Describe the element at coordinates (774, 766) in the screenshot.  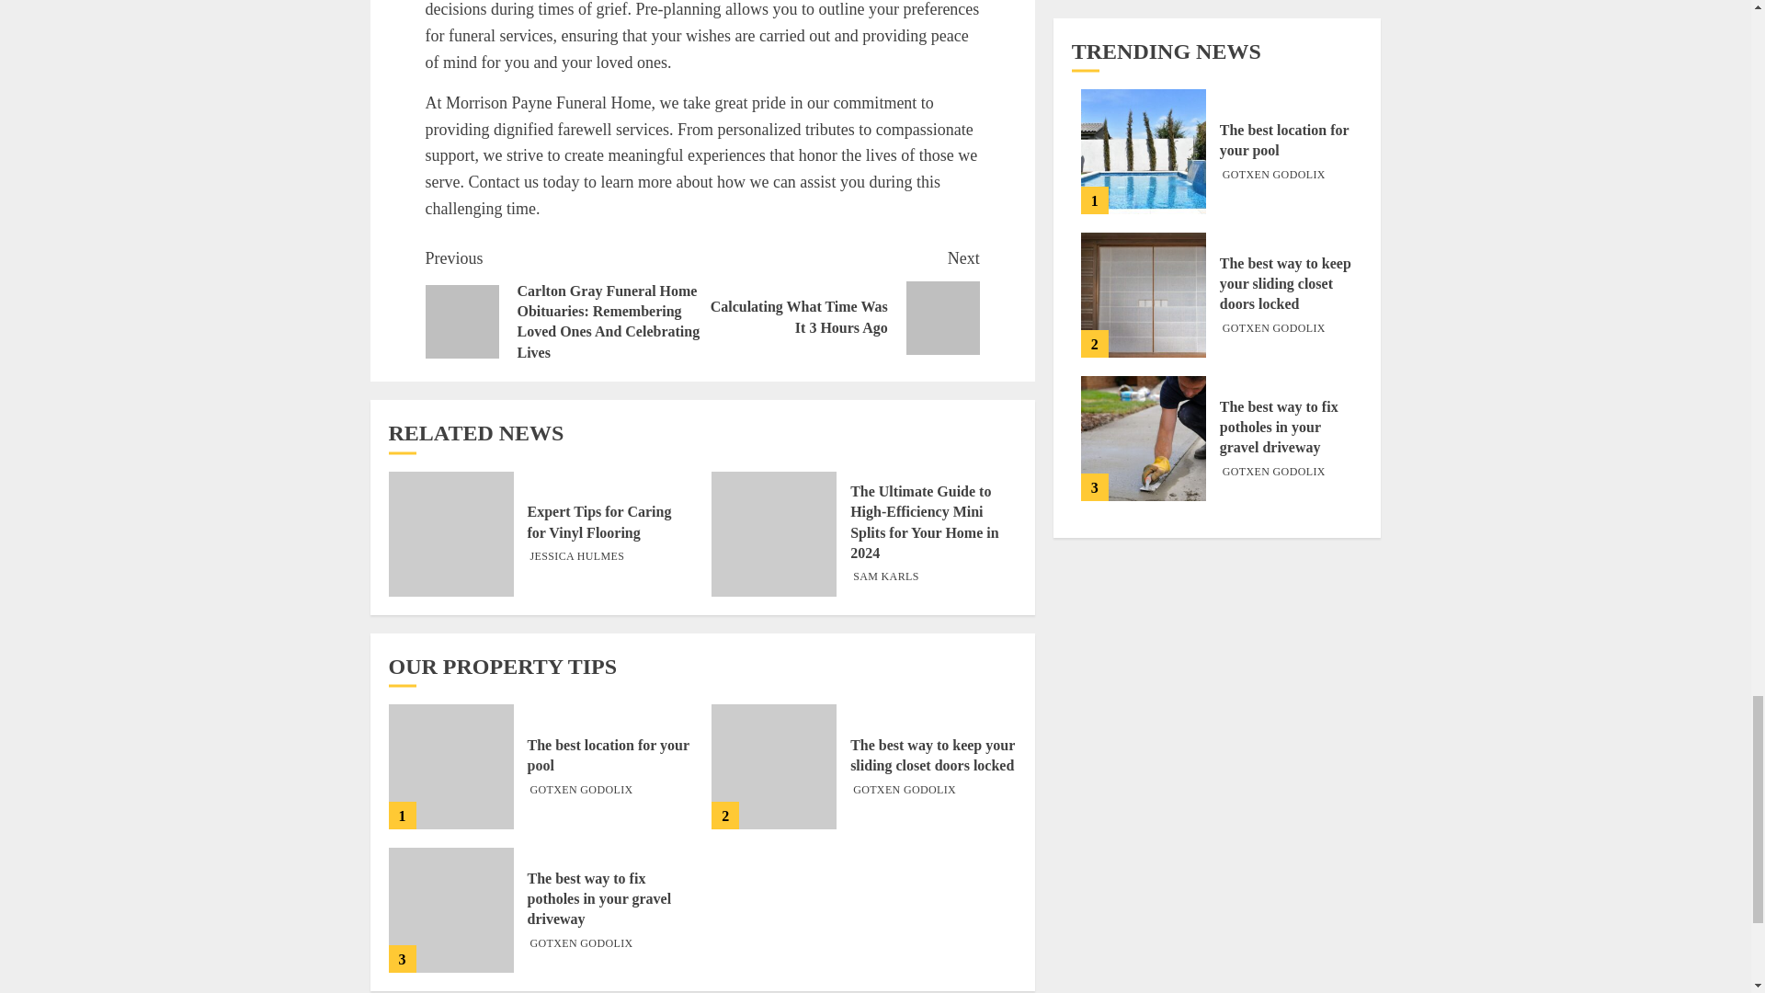
I see `The best way to keep your sliding closet doors locked` at that location.